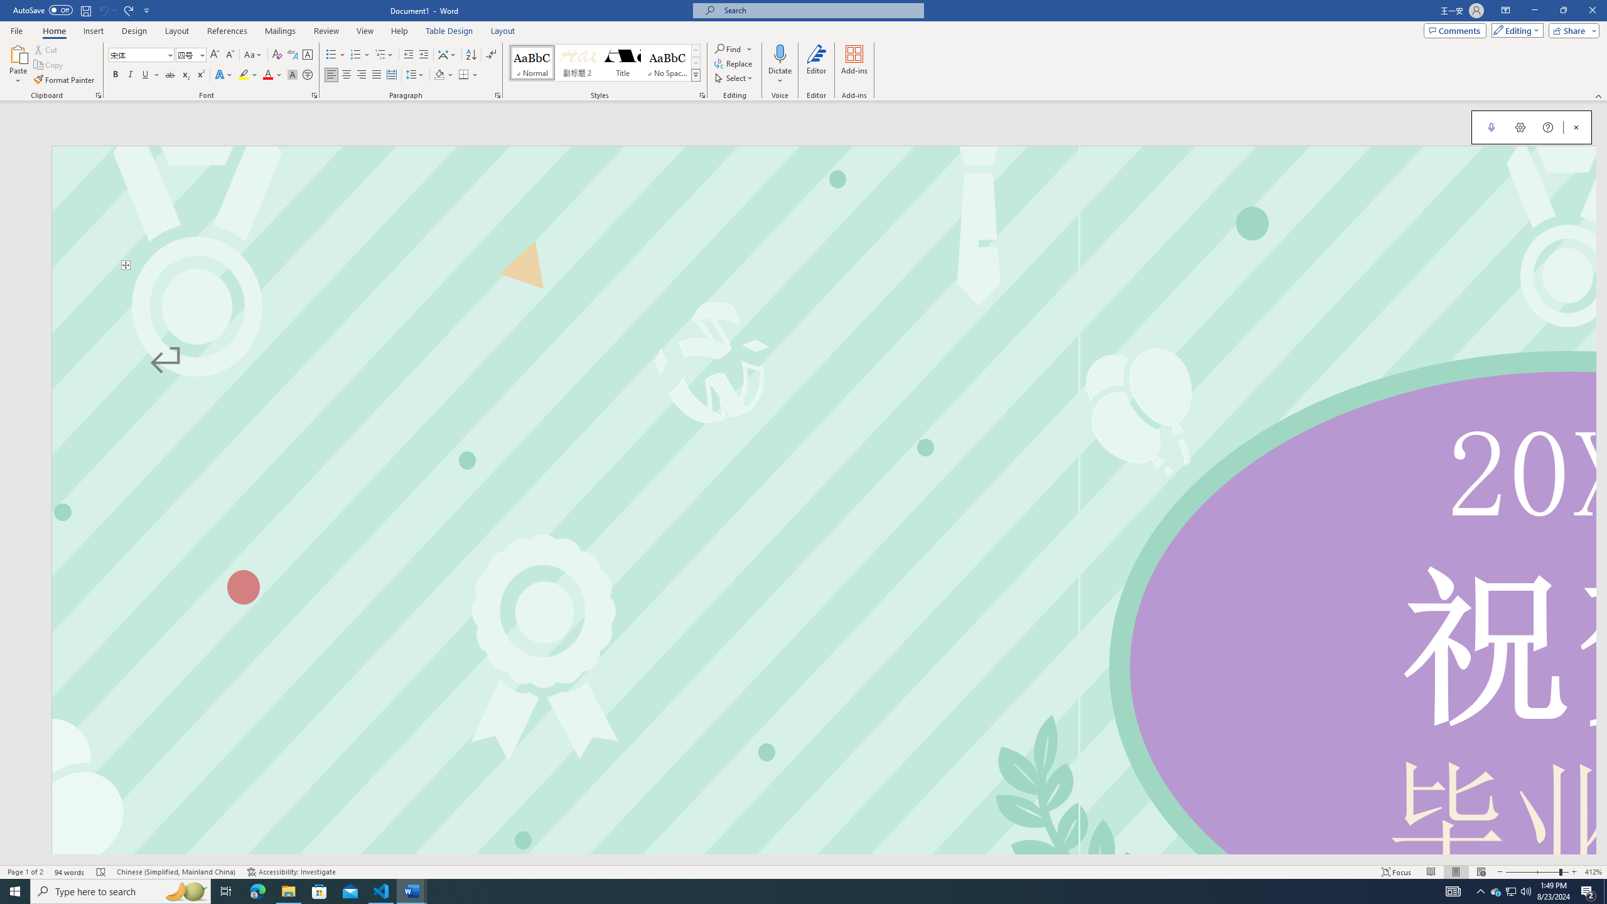  I want to click on Row Down, so click(696, 63).